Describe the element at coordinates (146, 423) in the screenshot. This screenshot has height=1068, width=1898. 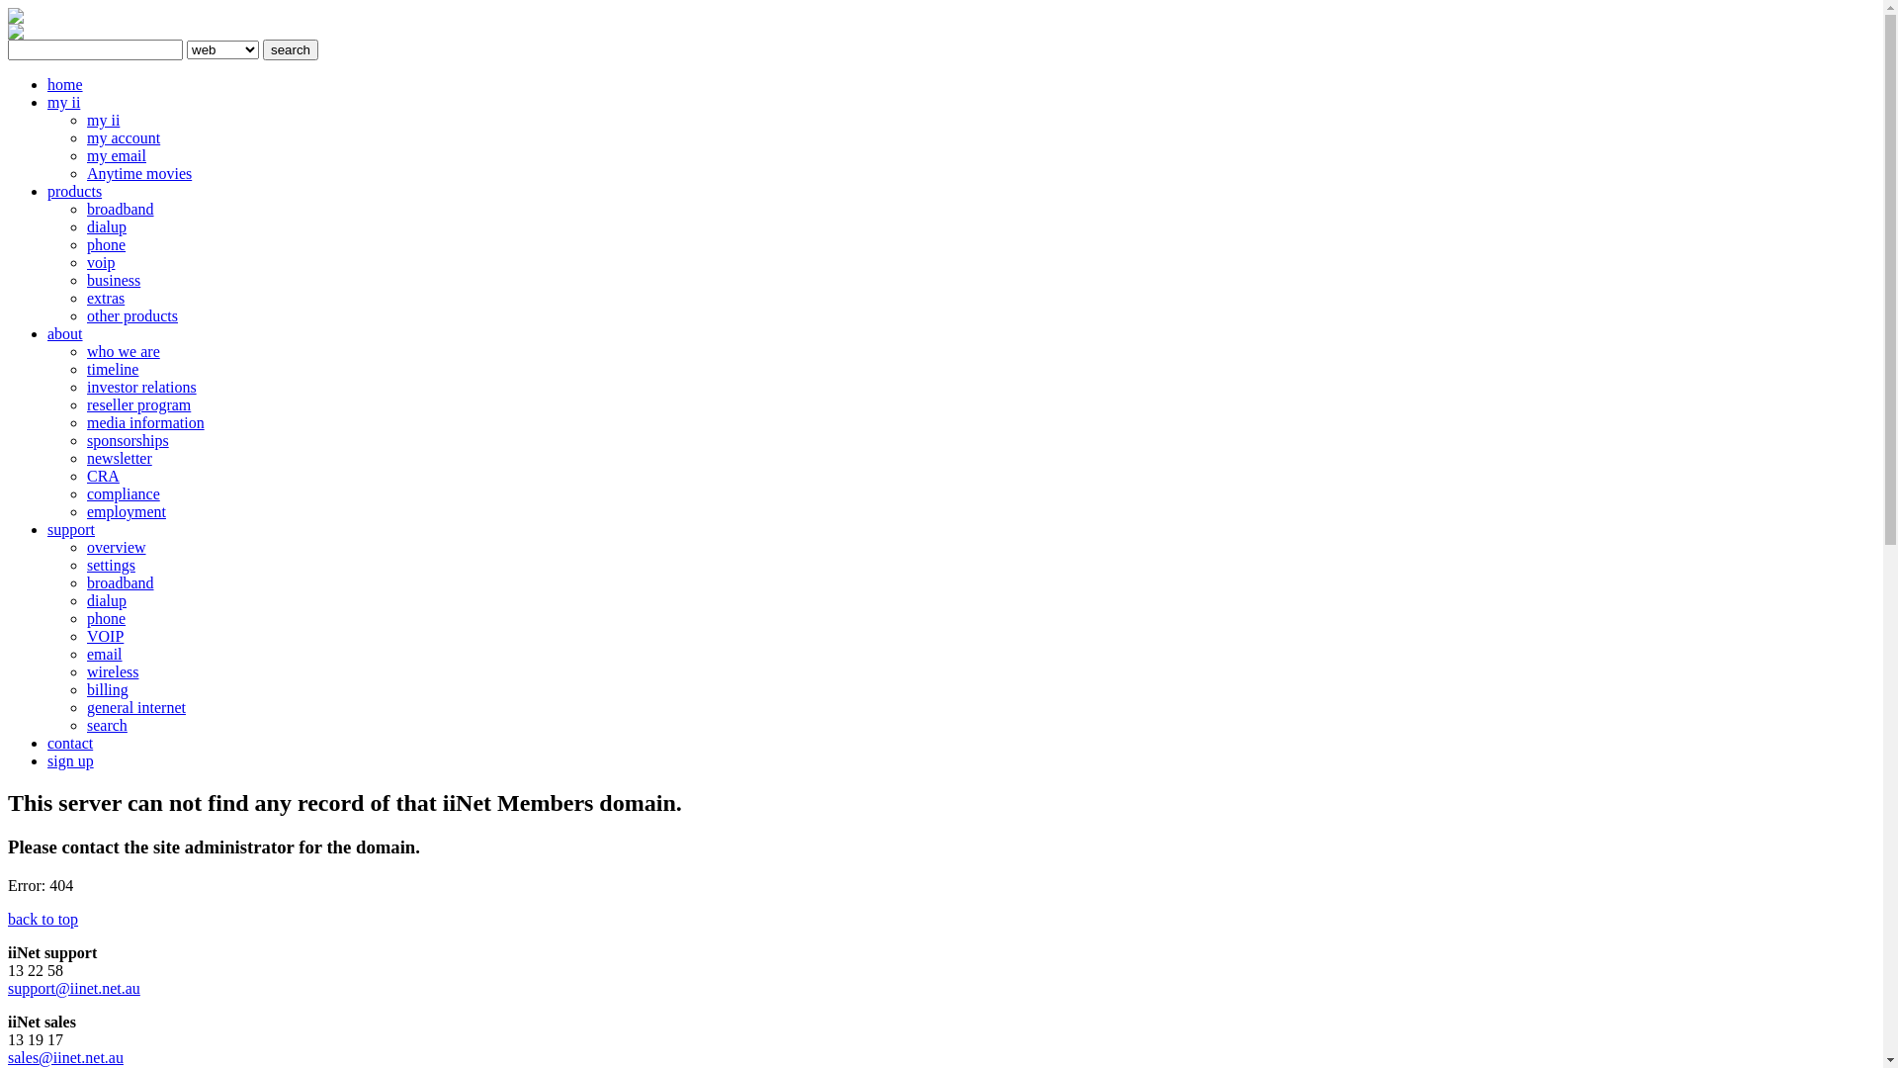
I see `media information` at that location.